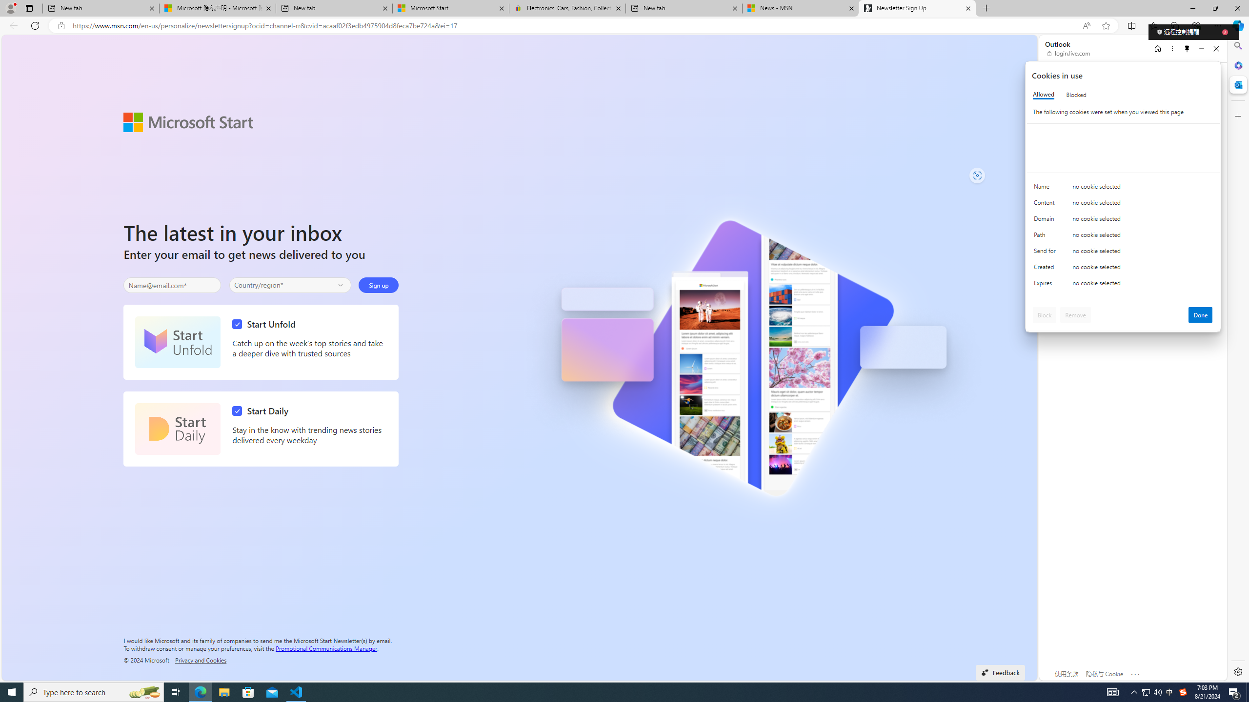  I want to click on Class: c0153 c0157 c0154, so click(1123, 189).